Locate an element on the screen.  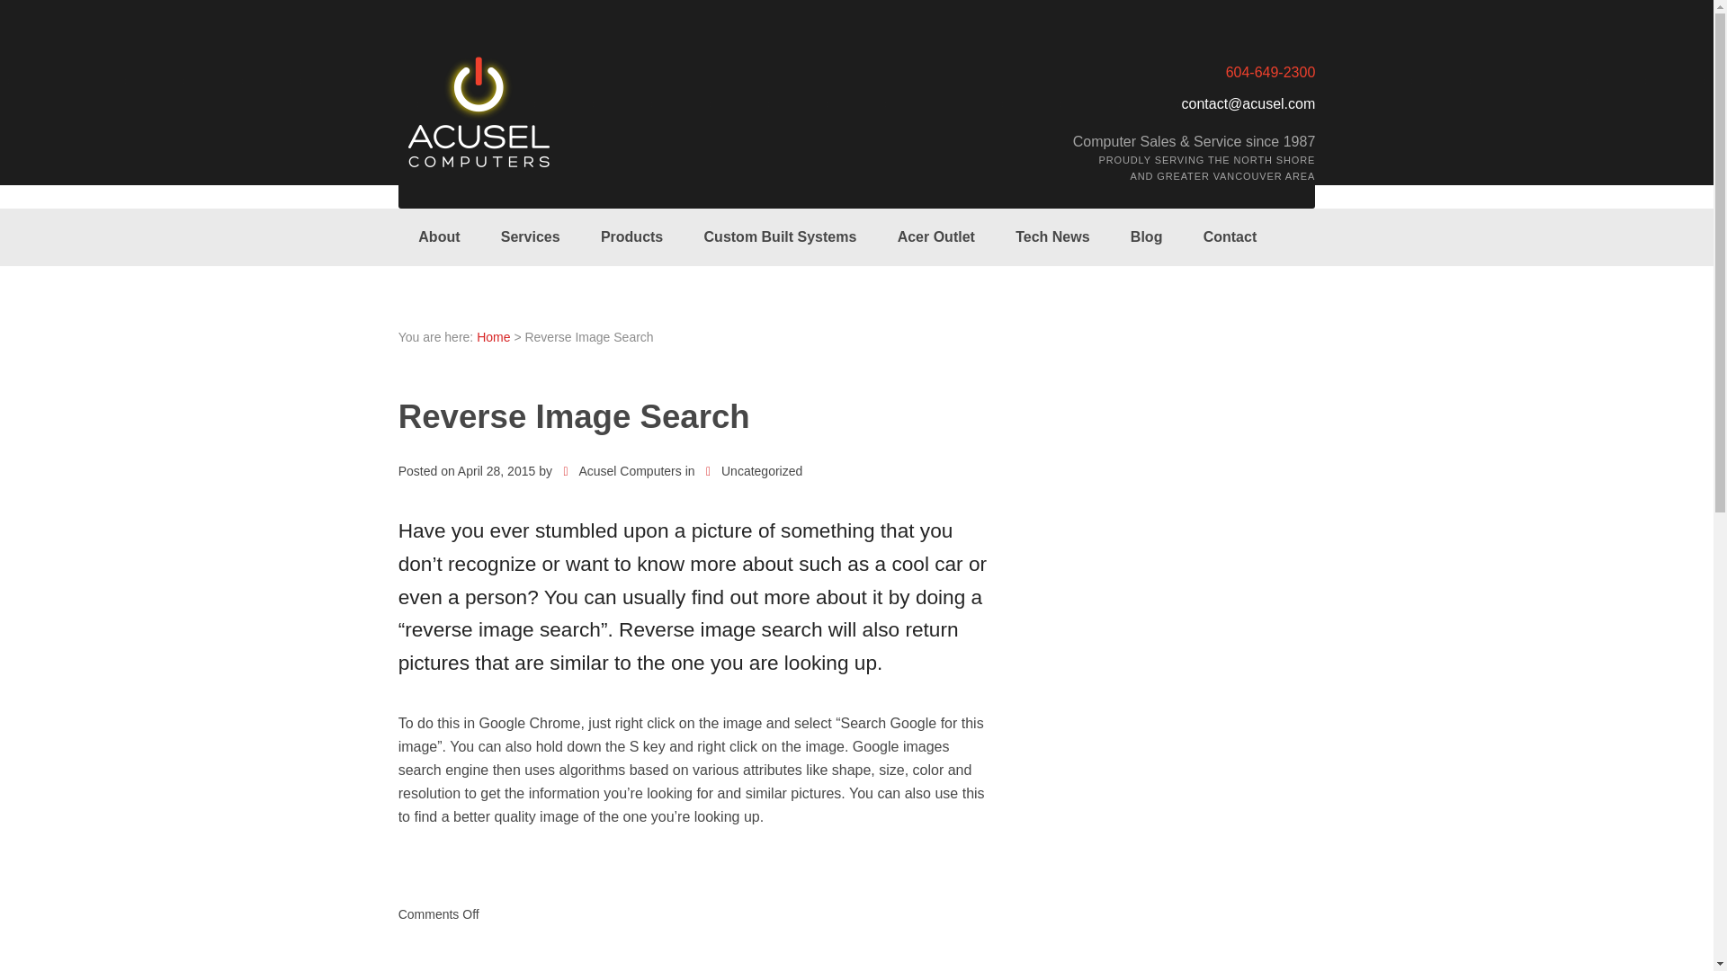
Tech News is located at coordinates (1052, 237).